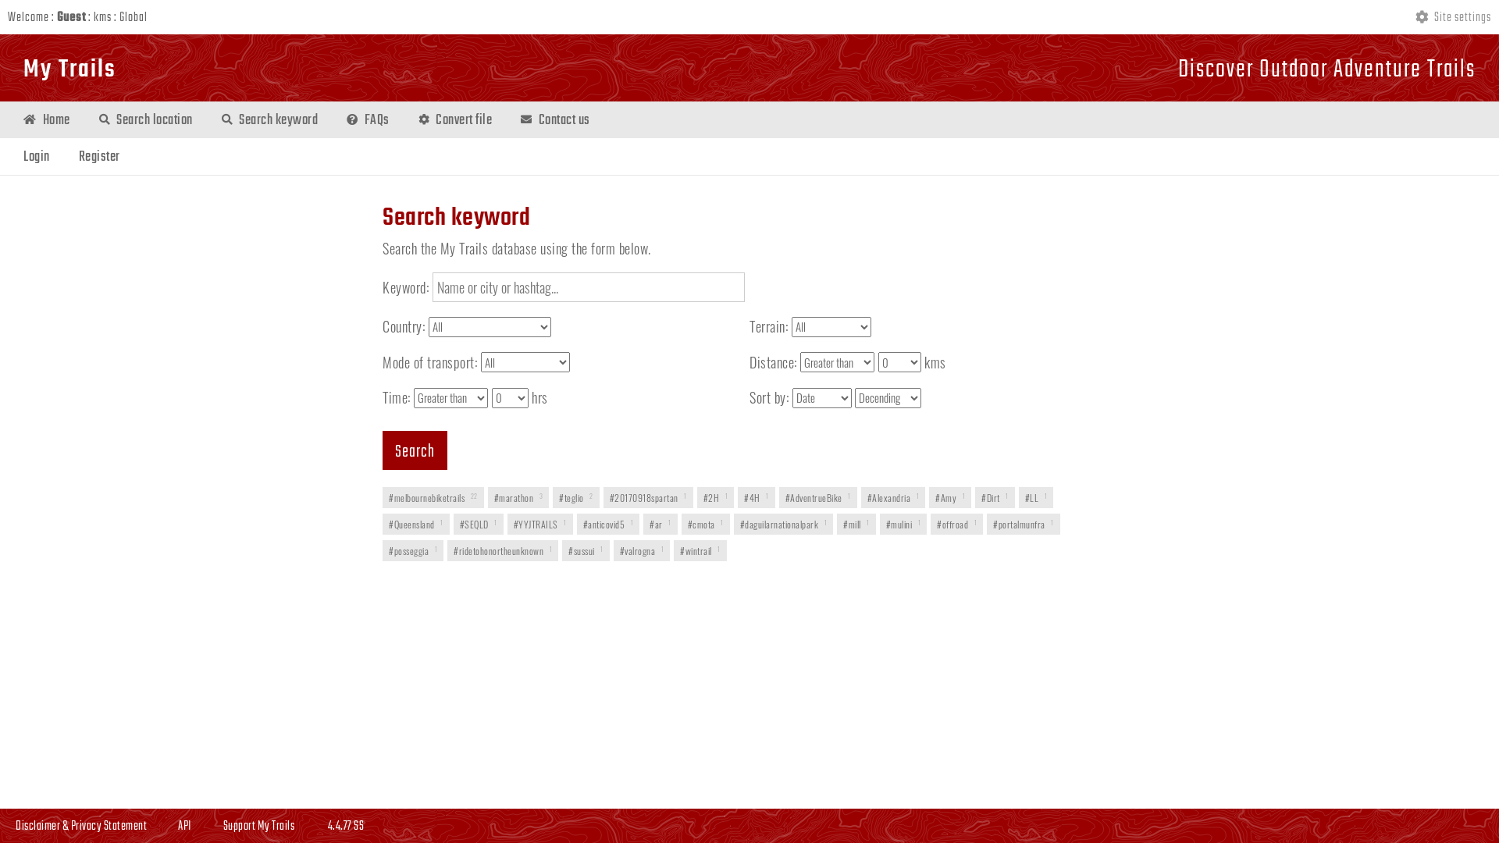 The image size is (1499, 843). Describe the element at coordinates (36, 158) in the screenshot. I see `Login` at that location.